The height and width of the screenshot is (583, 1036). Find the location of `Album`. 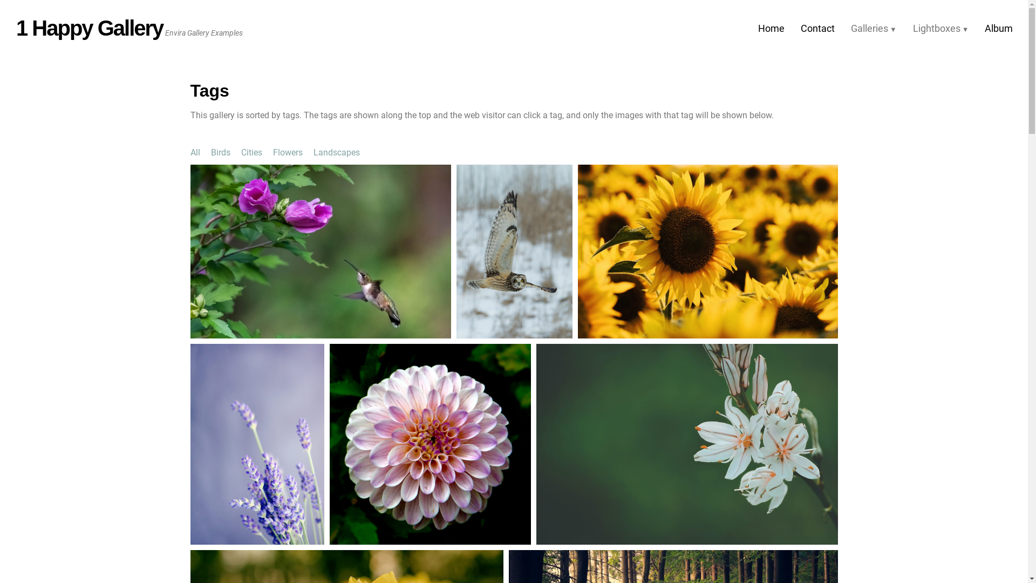

Album is located at coordinates (999, 29).